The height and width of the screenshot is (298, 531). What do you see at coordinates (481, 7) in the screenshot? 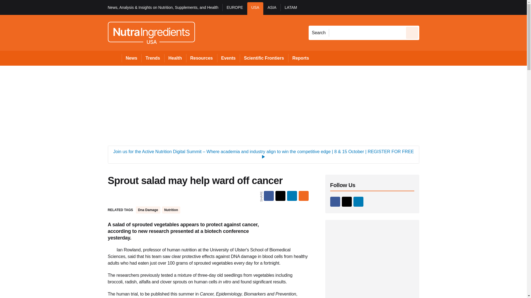
I see `SUBSCRIBE` at bounding box center [481, 7].